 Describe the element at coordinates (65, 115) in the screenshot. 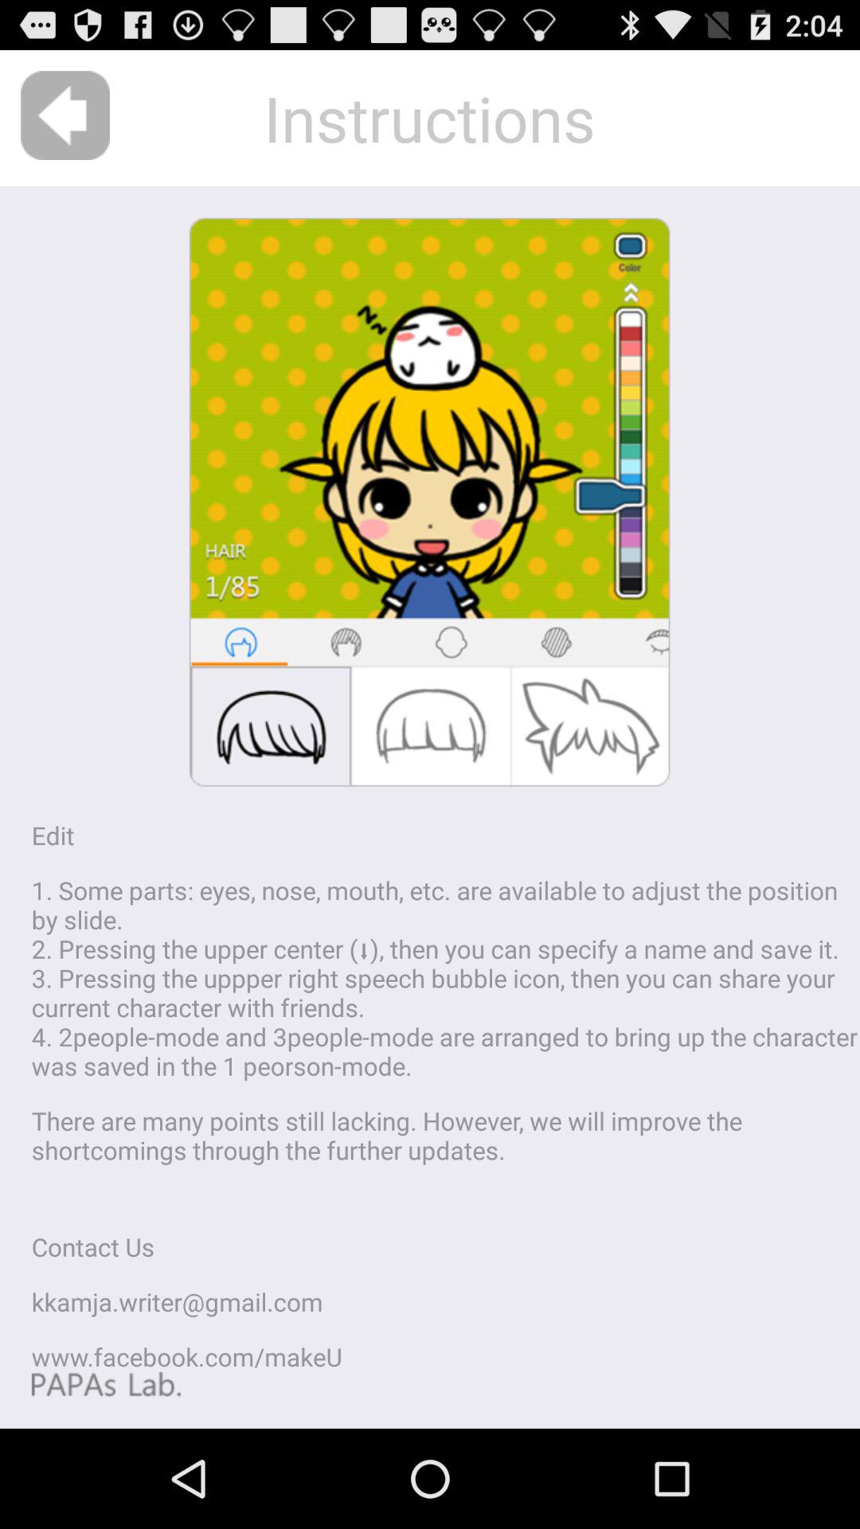

I see `go back` at that location.